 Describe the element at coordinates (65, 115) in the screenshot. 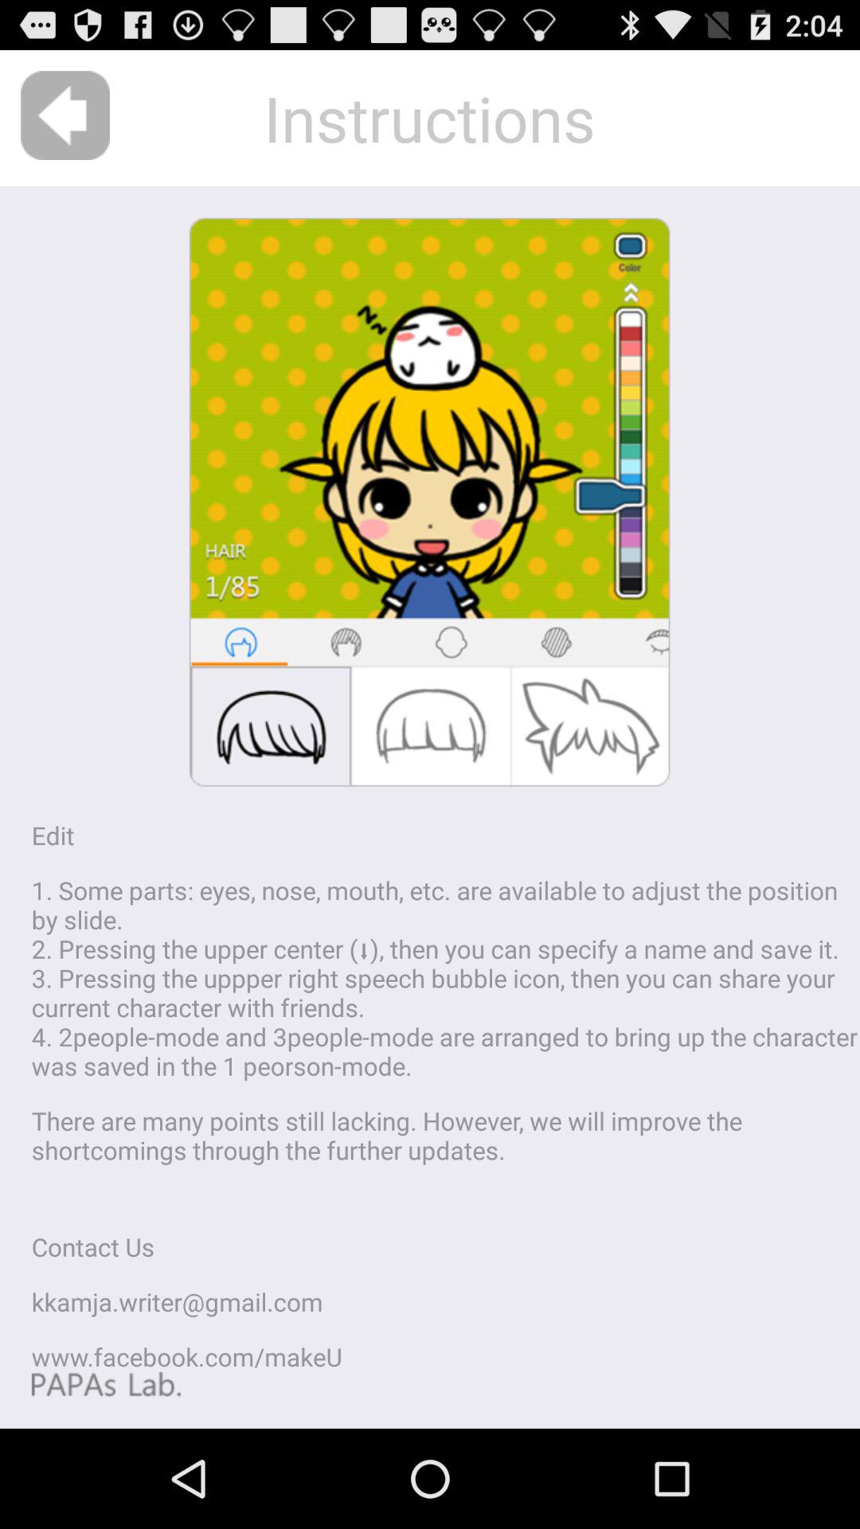

I see `go back` at that location.